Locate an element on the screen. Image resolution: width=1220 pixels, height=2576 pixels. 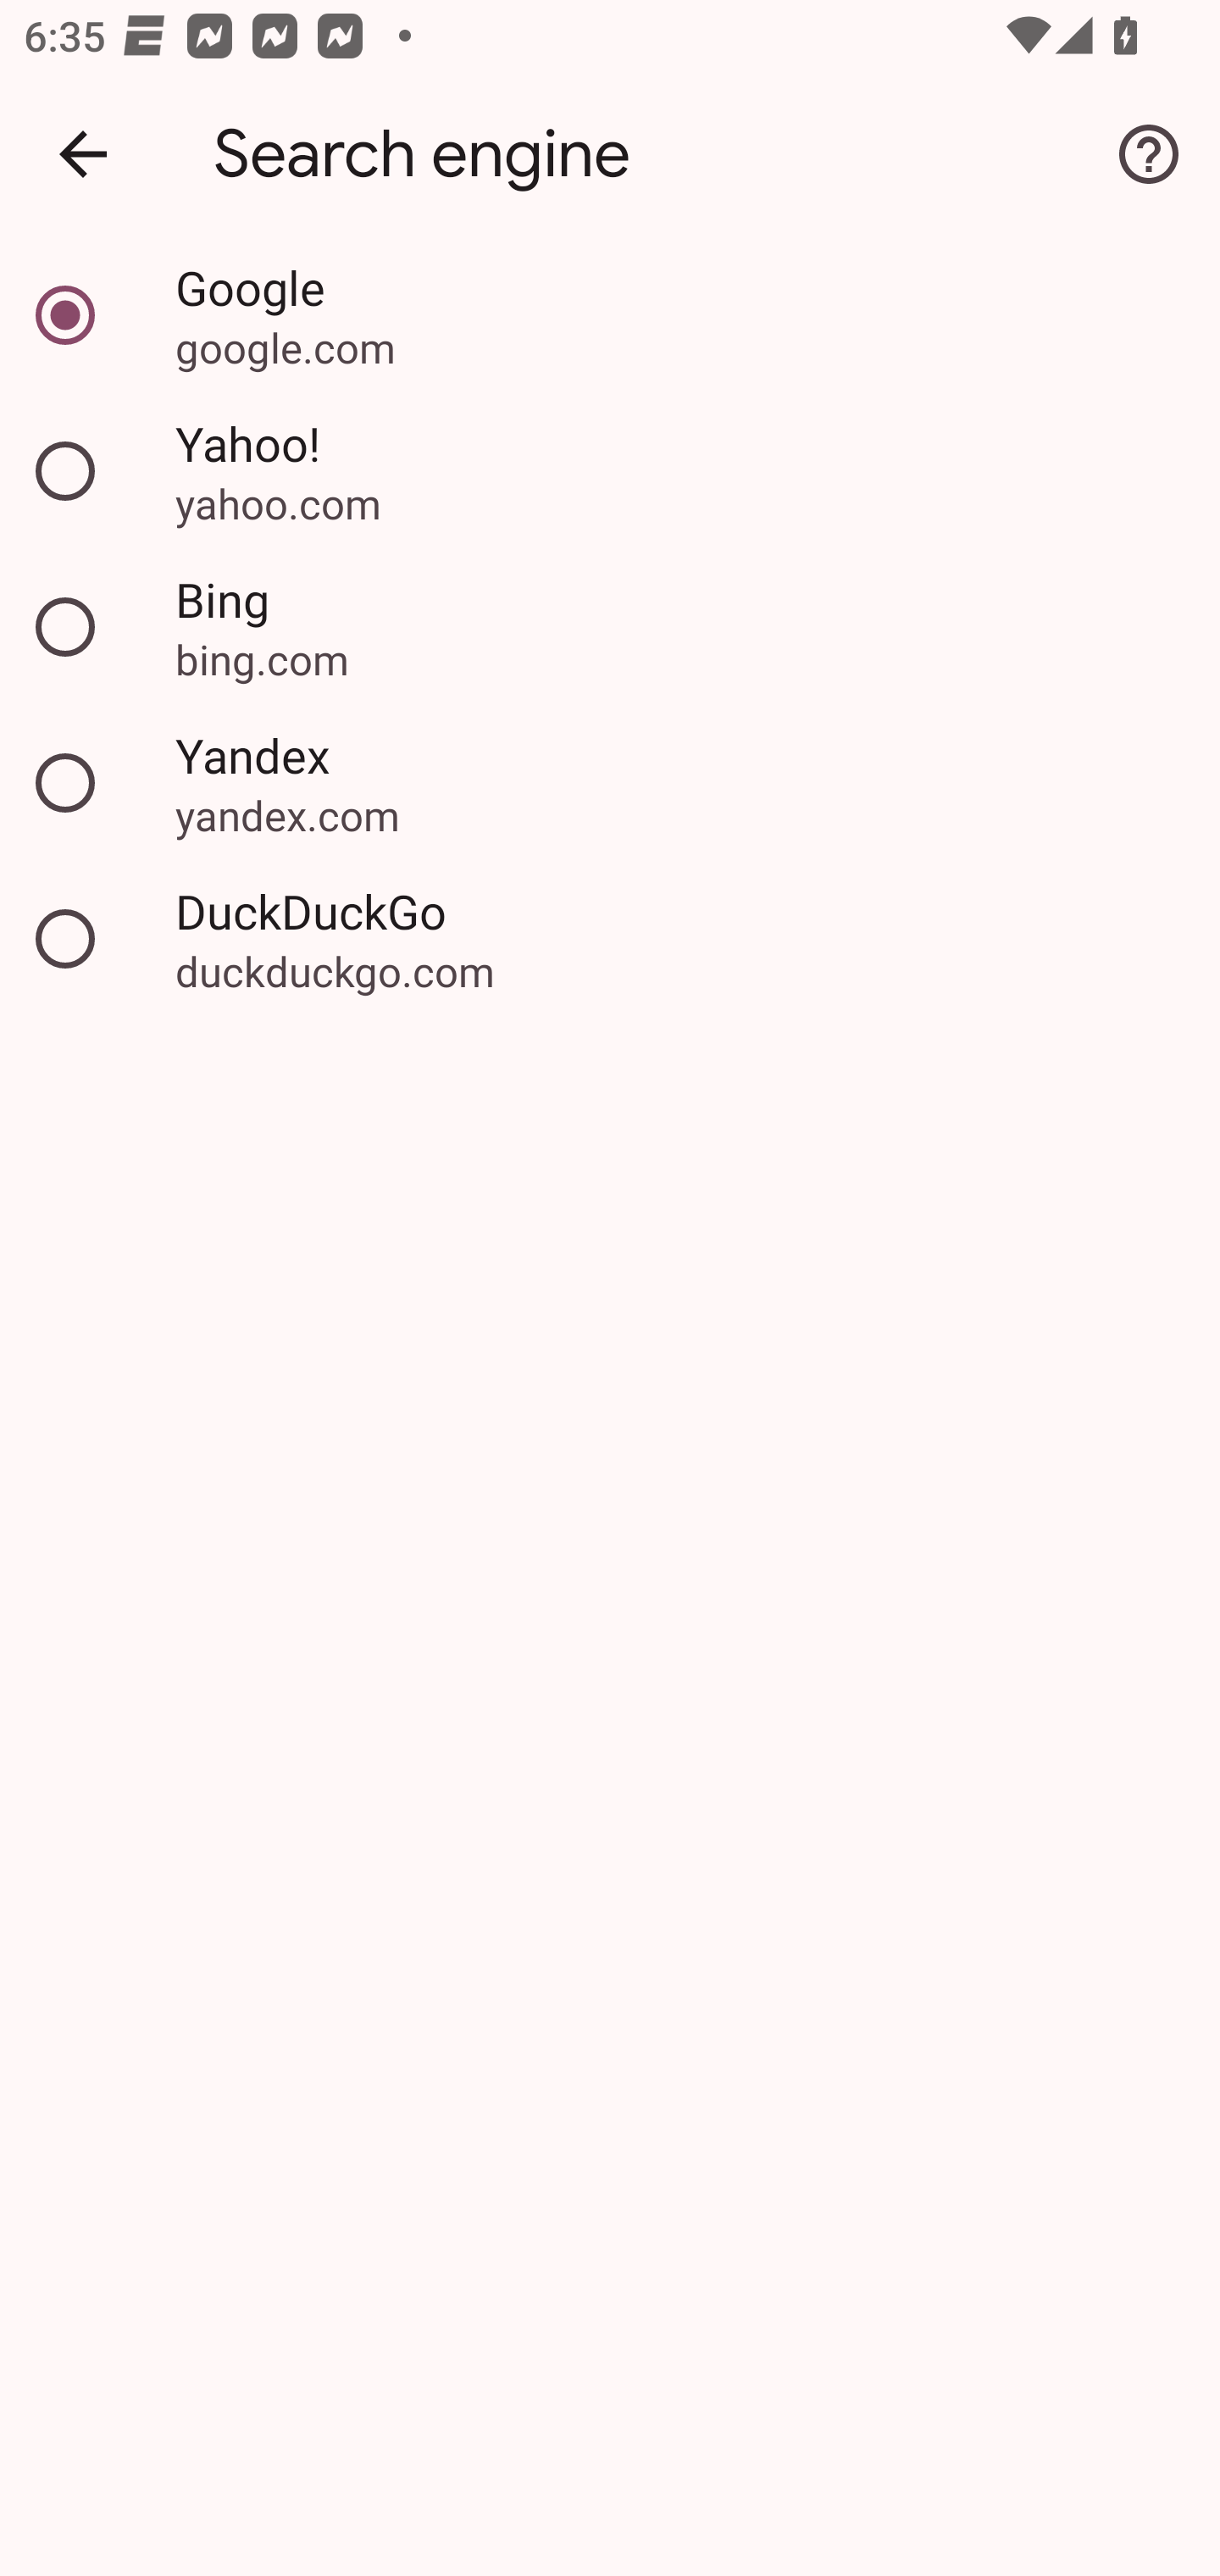
Yahoo! yahoo.com is located at coordinates (610, 471).